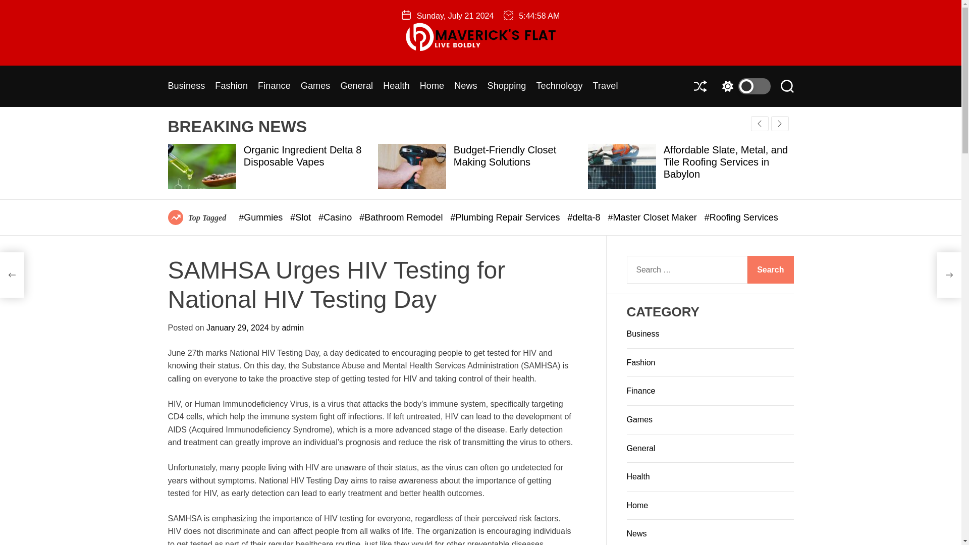  What do you see at coordinates (606, 86) in the screenshot?
I see `Travel` at bounding box center [606, 86].